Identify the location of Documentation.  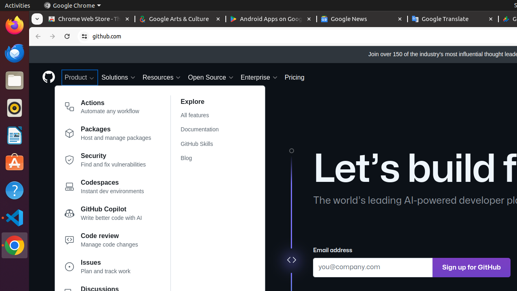
(204, 130).